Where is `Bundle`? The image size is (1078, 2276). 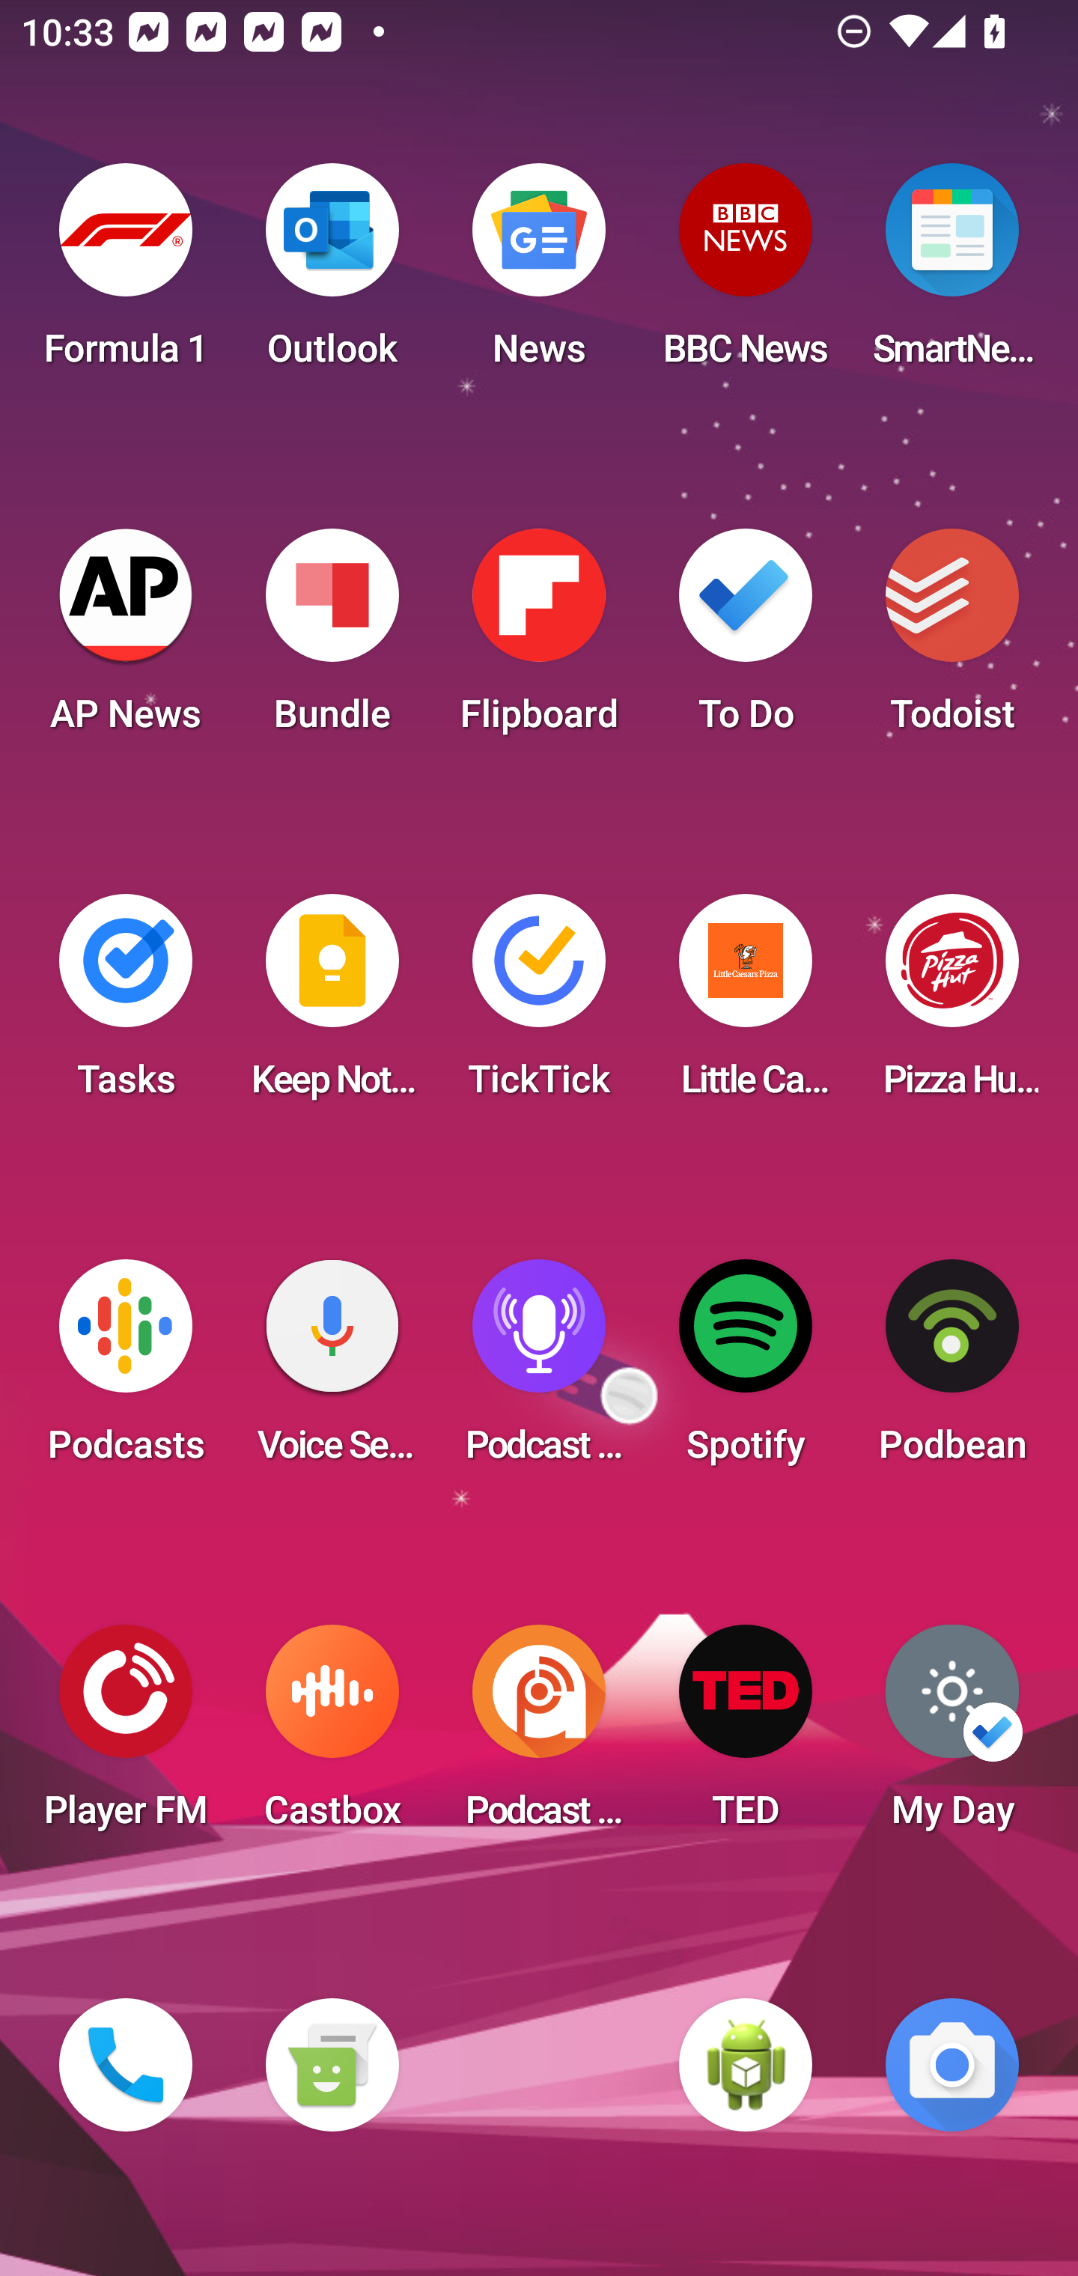
Bundle is located at coordinates (332, 639).